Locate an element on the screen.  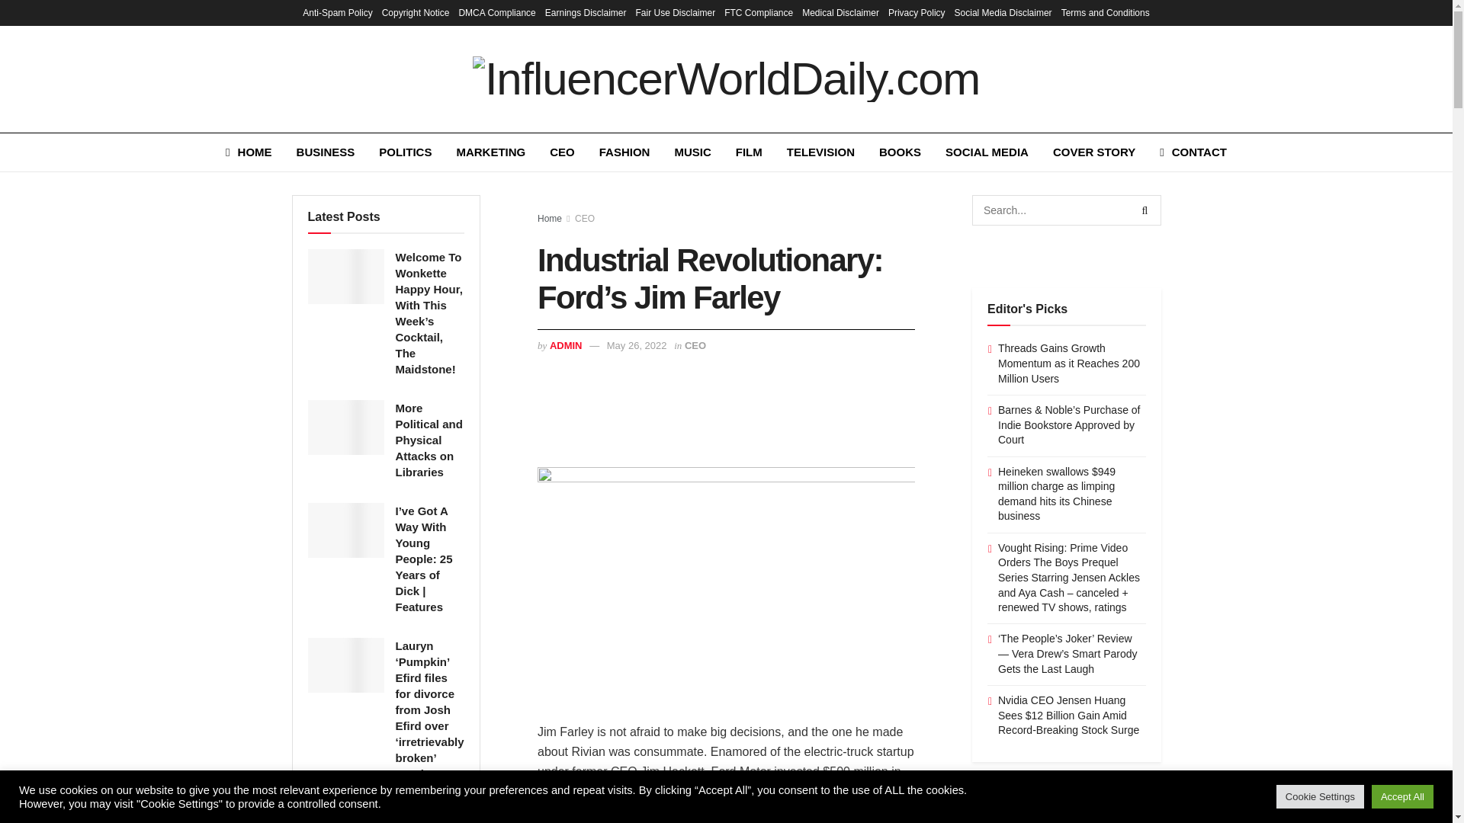
BUSINESS is located at coordinates (325, 152).